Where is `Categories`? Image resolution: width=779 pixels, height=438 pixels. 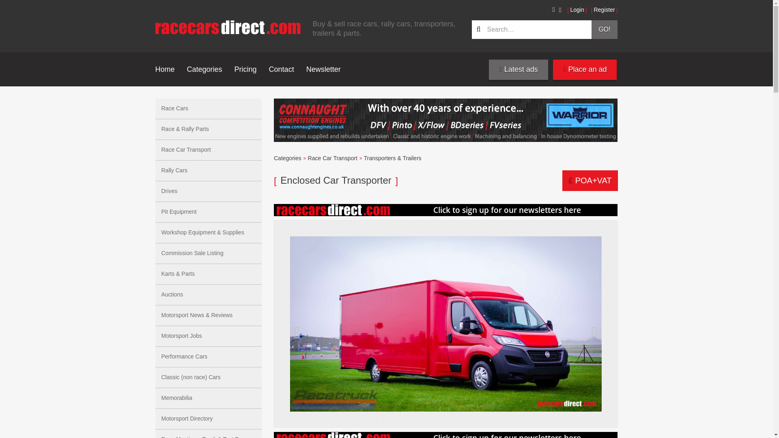 Categories is located at coordinates (204, 69).